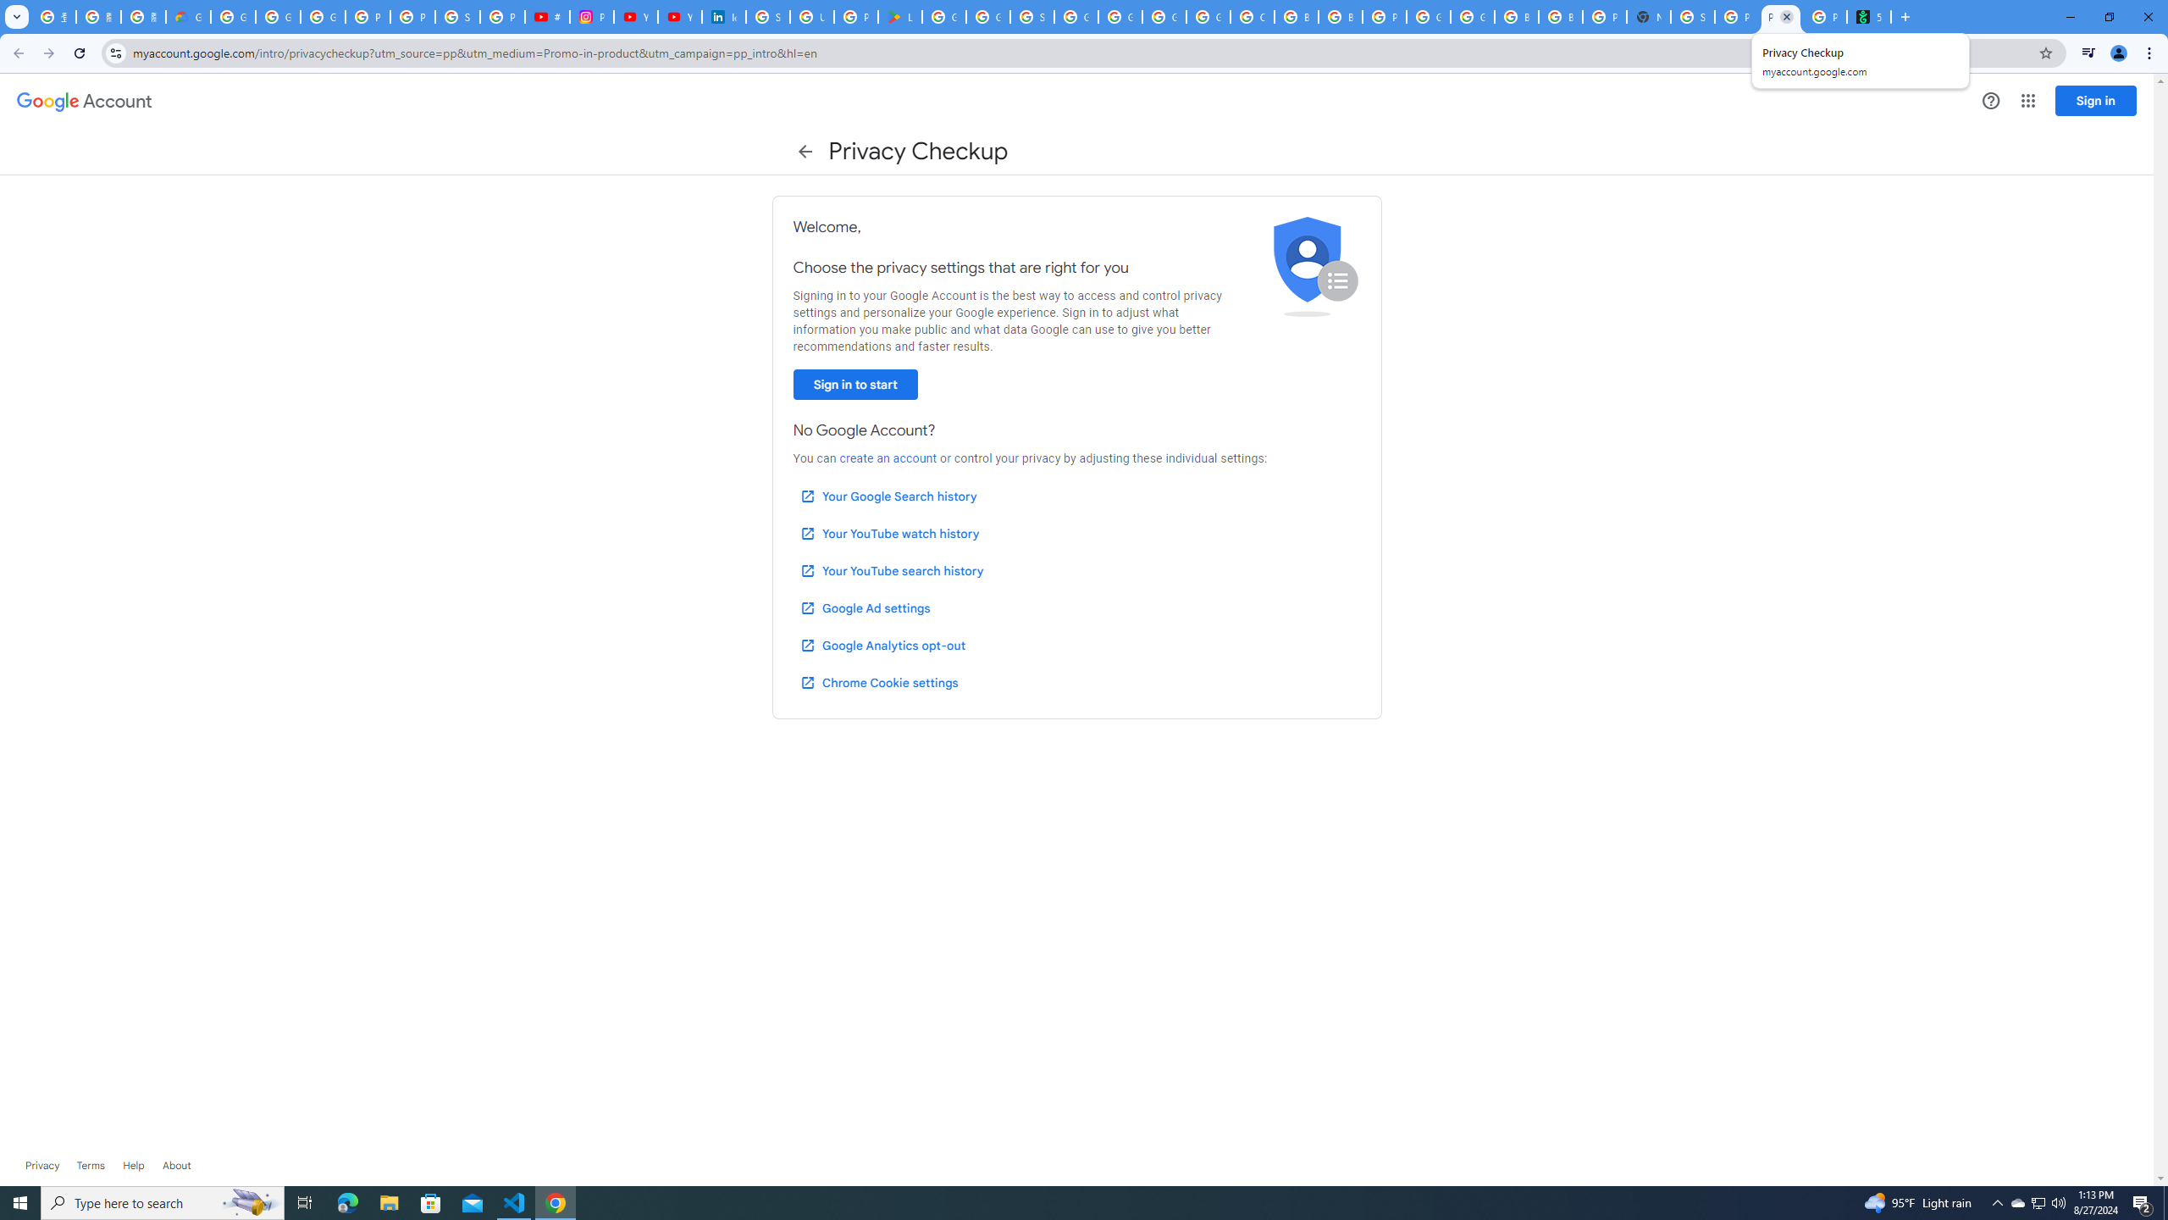 The image size is (2168, 1220). I want to click on New Tab, so click(1648, 17).